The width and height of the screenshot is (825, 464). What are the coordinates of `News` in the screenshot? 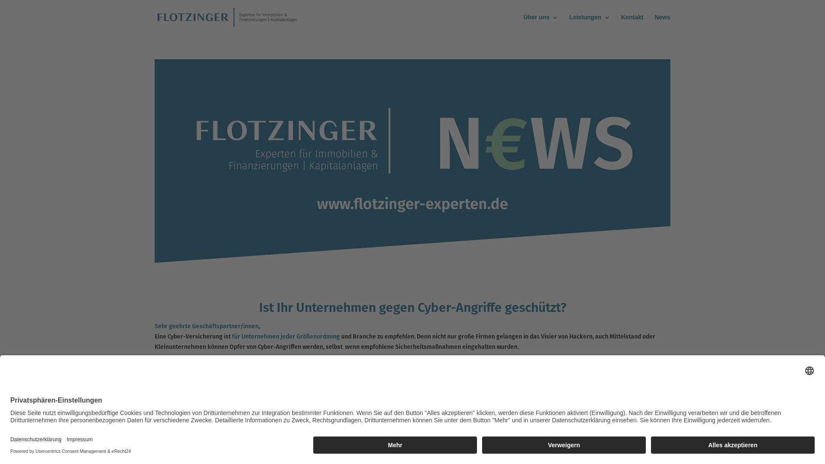 It's located at (663, 21).